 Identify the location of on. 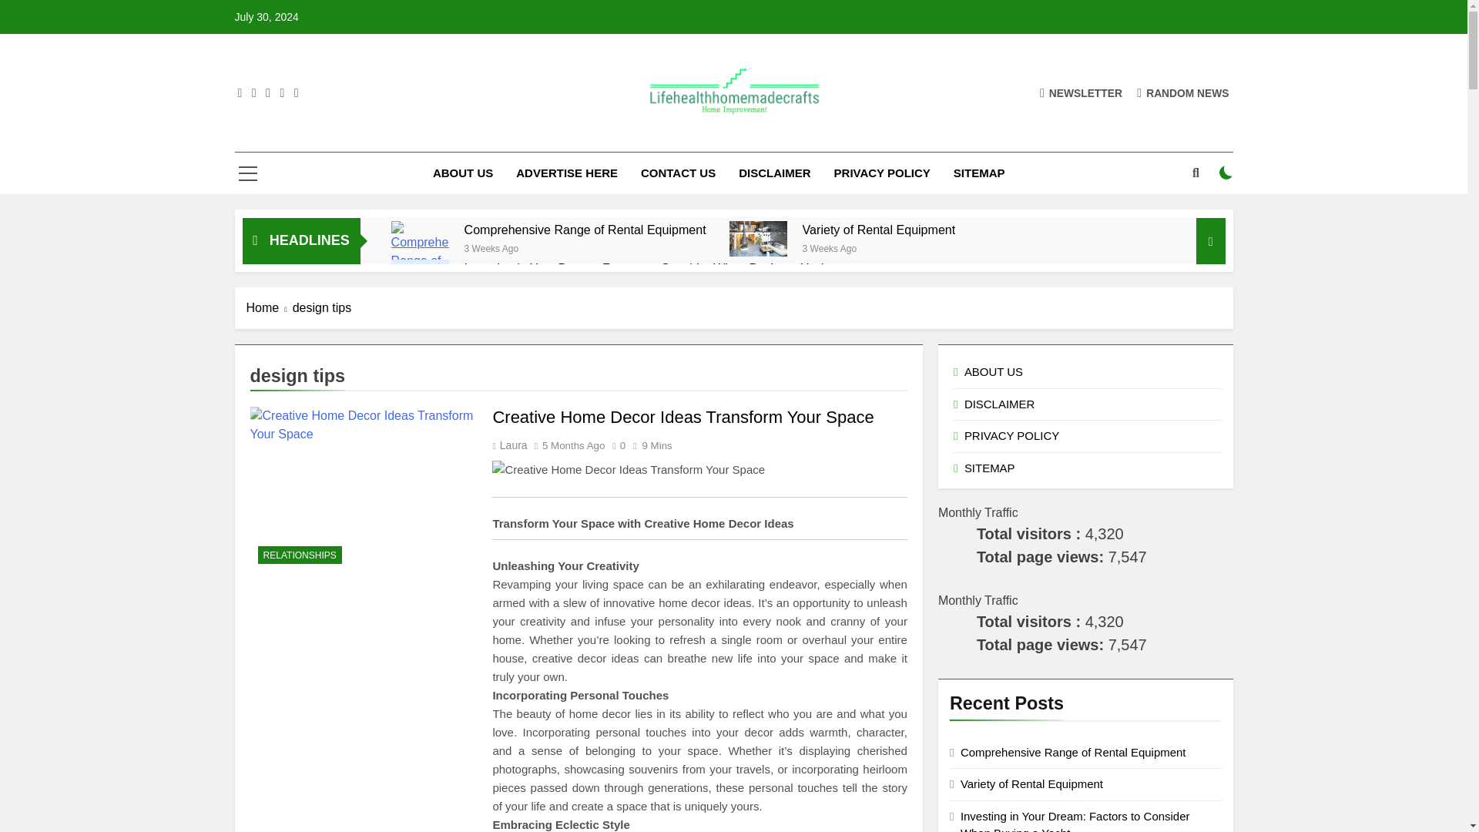
(1226, 173).